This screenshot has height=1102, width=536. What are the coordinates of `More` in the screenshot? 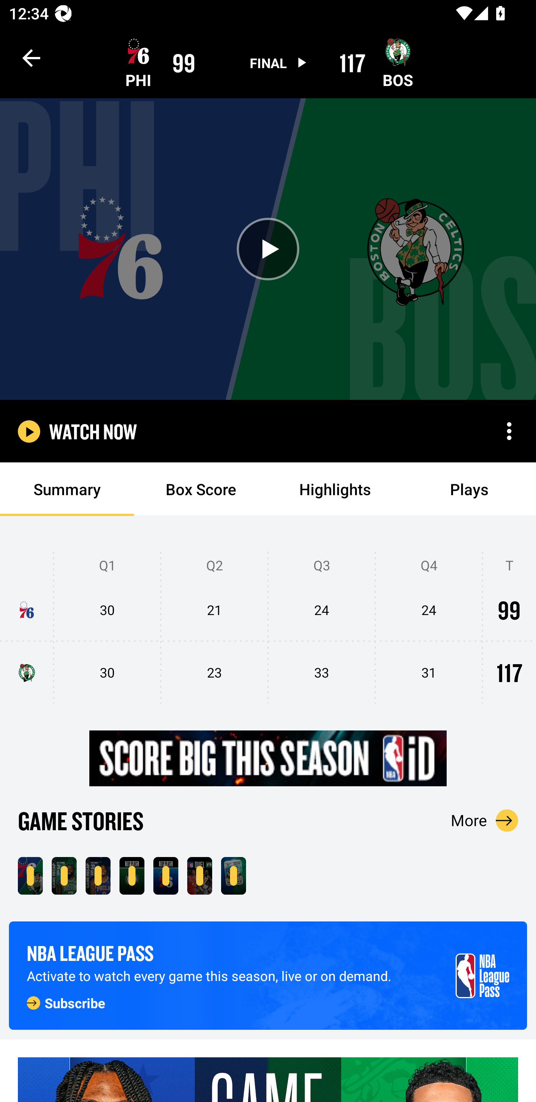 It's located at (485, 820).